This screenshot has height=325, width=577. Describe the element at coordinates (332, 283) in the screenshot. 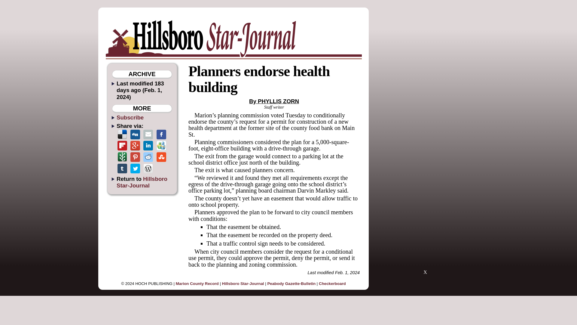

I see `Checkerboard` at that location.